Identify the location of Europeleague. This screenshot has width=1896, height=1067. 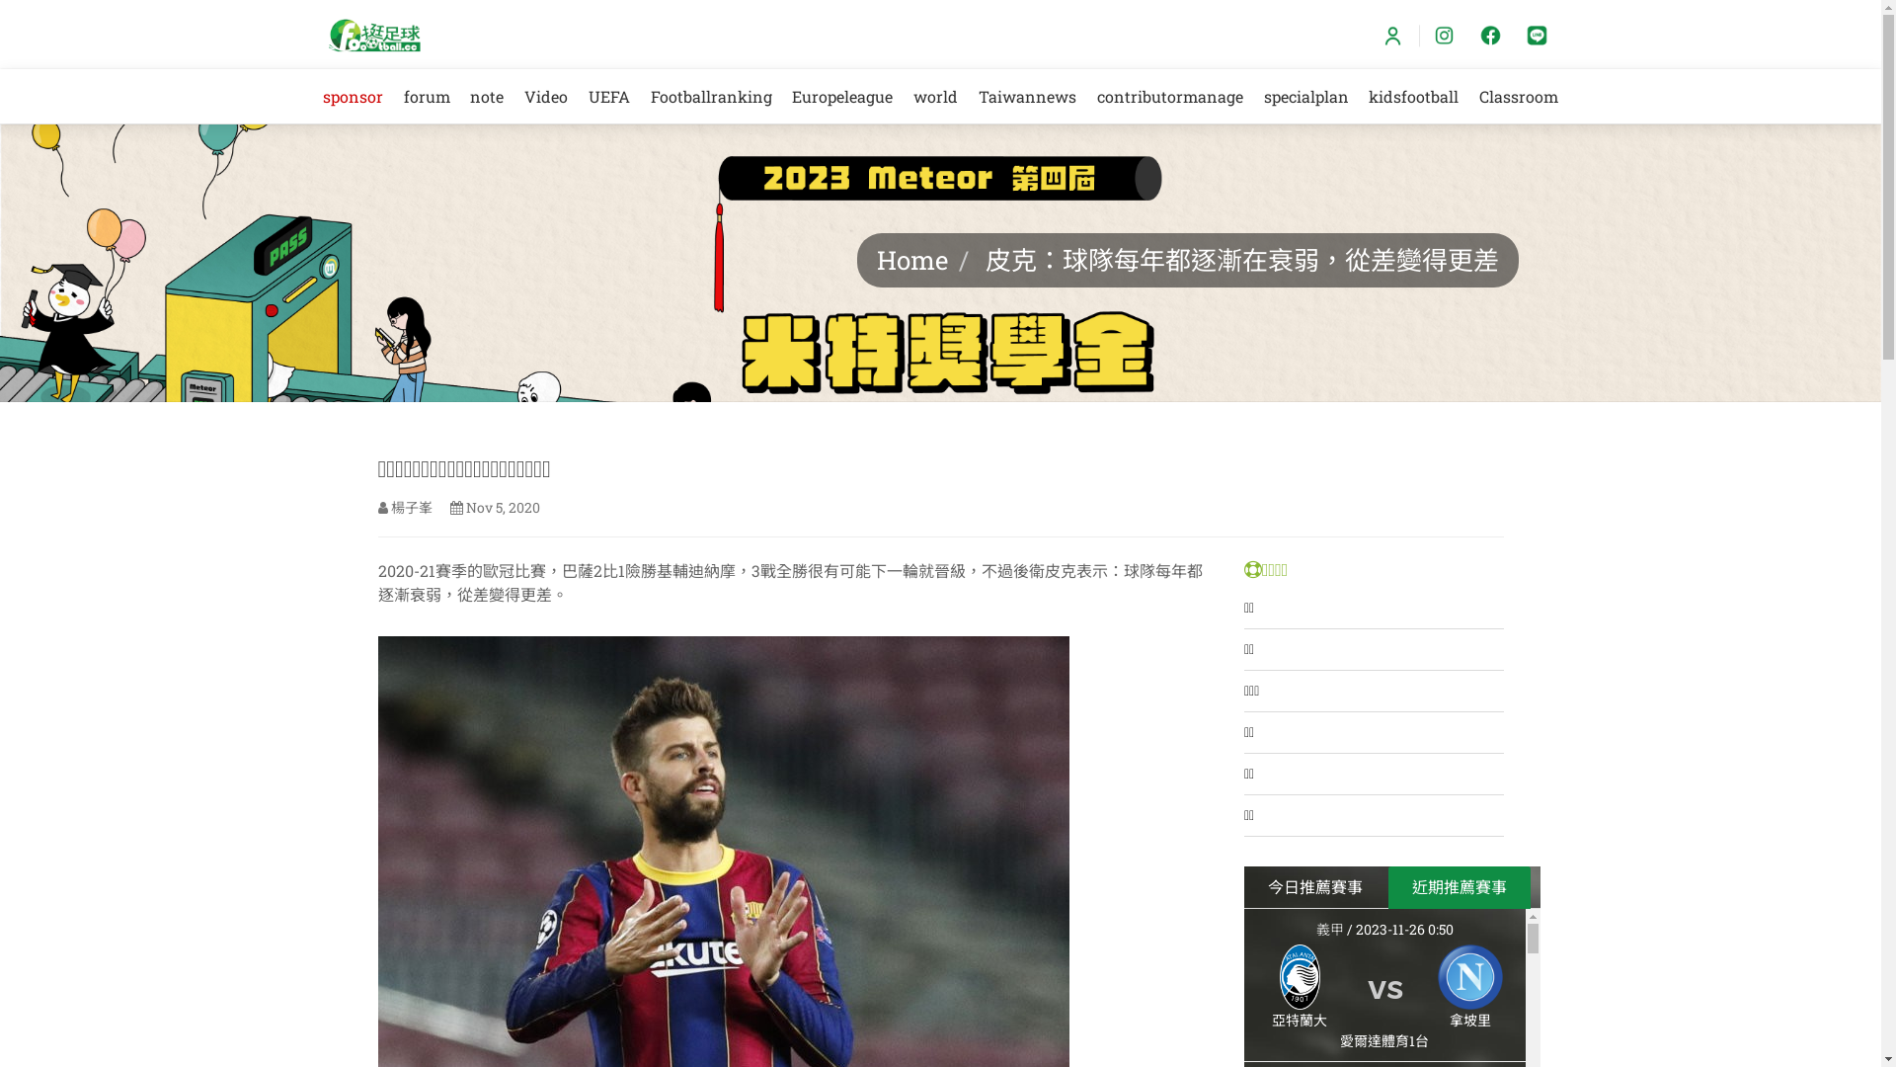
(843, 97).